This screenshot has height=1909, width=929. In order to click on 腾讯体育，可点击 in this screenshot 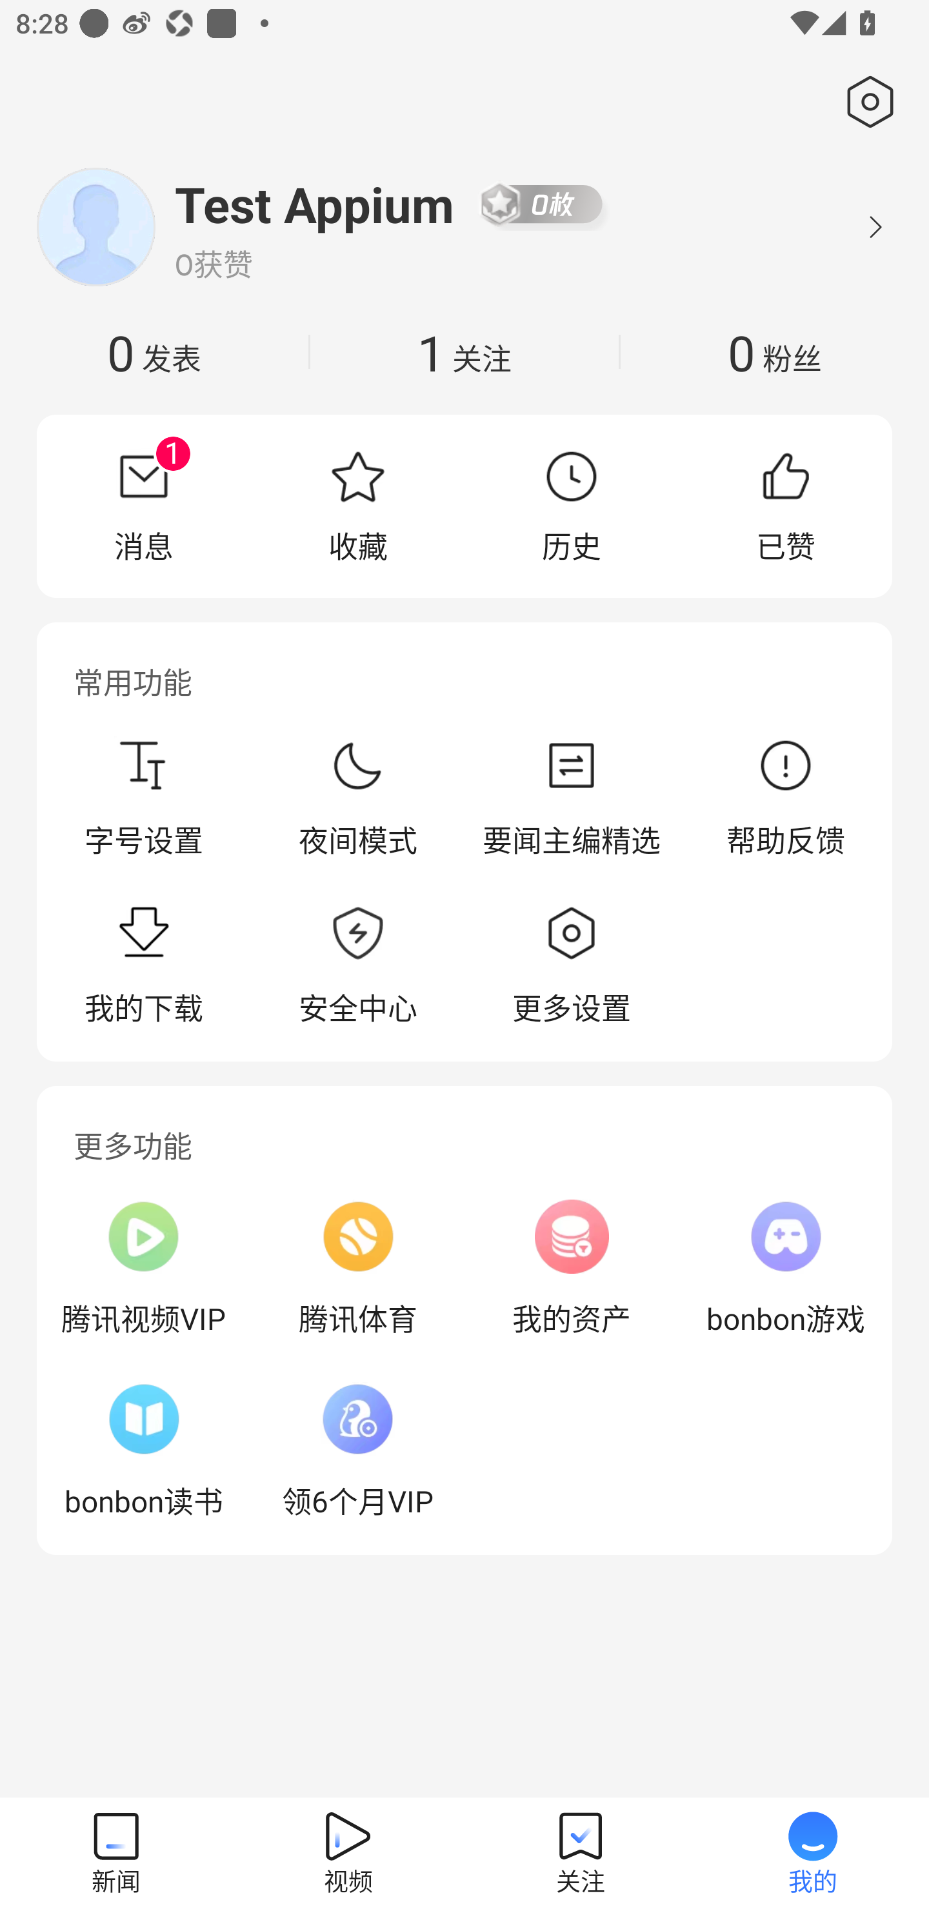, I will do `click(357, 1268)`.